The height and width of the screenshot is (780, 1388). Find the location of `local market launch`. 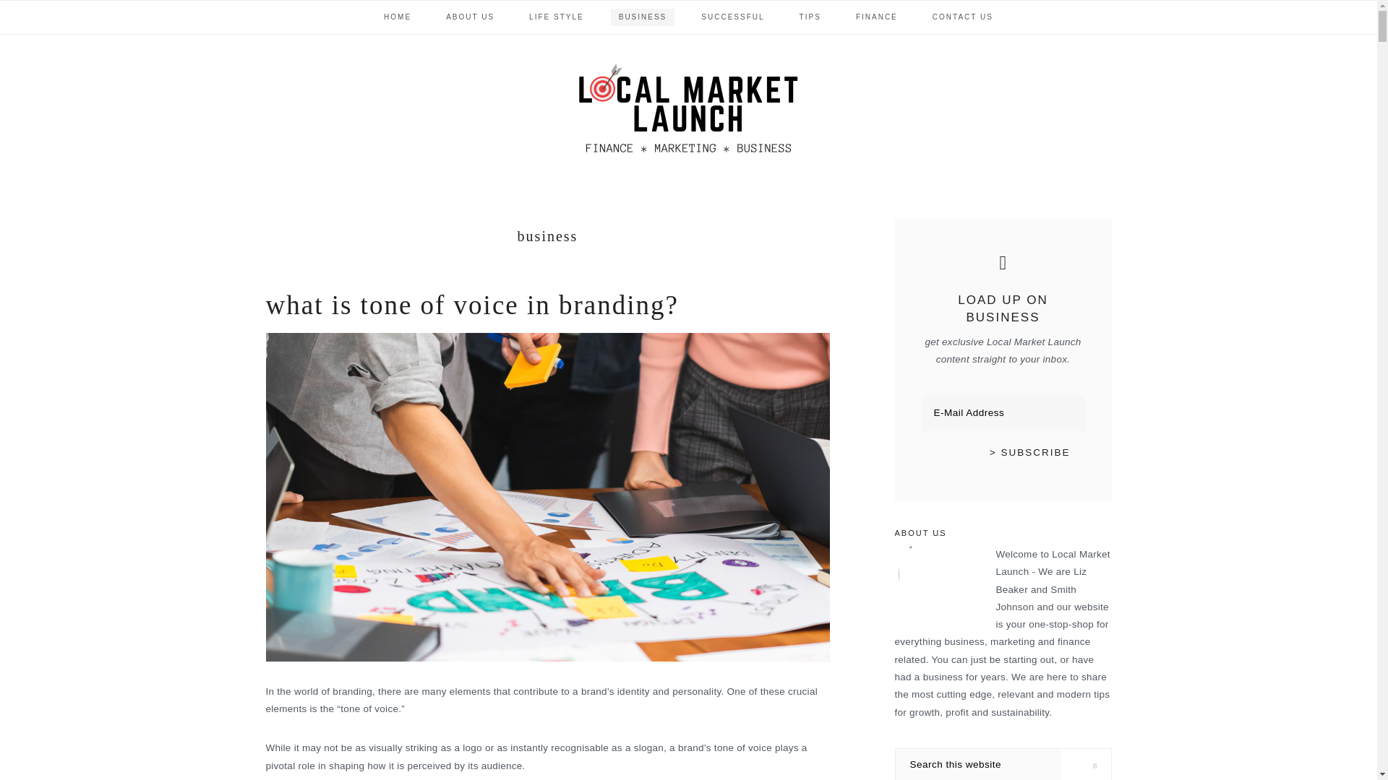

local market launch is located at coordinates (687, 110).